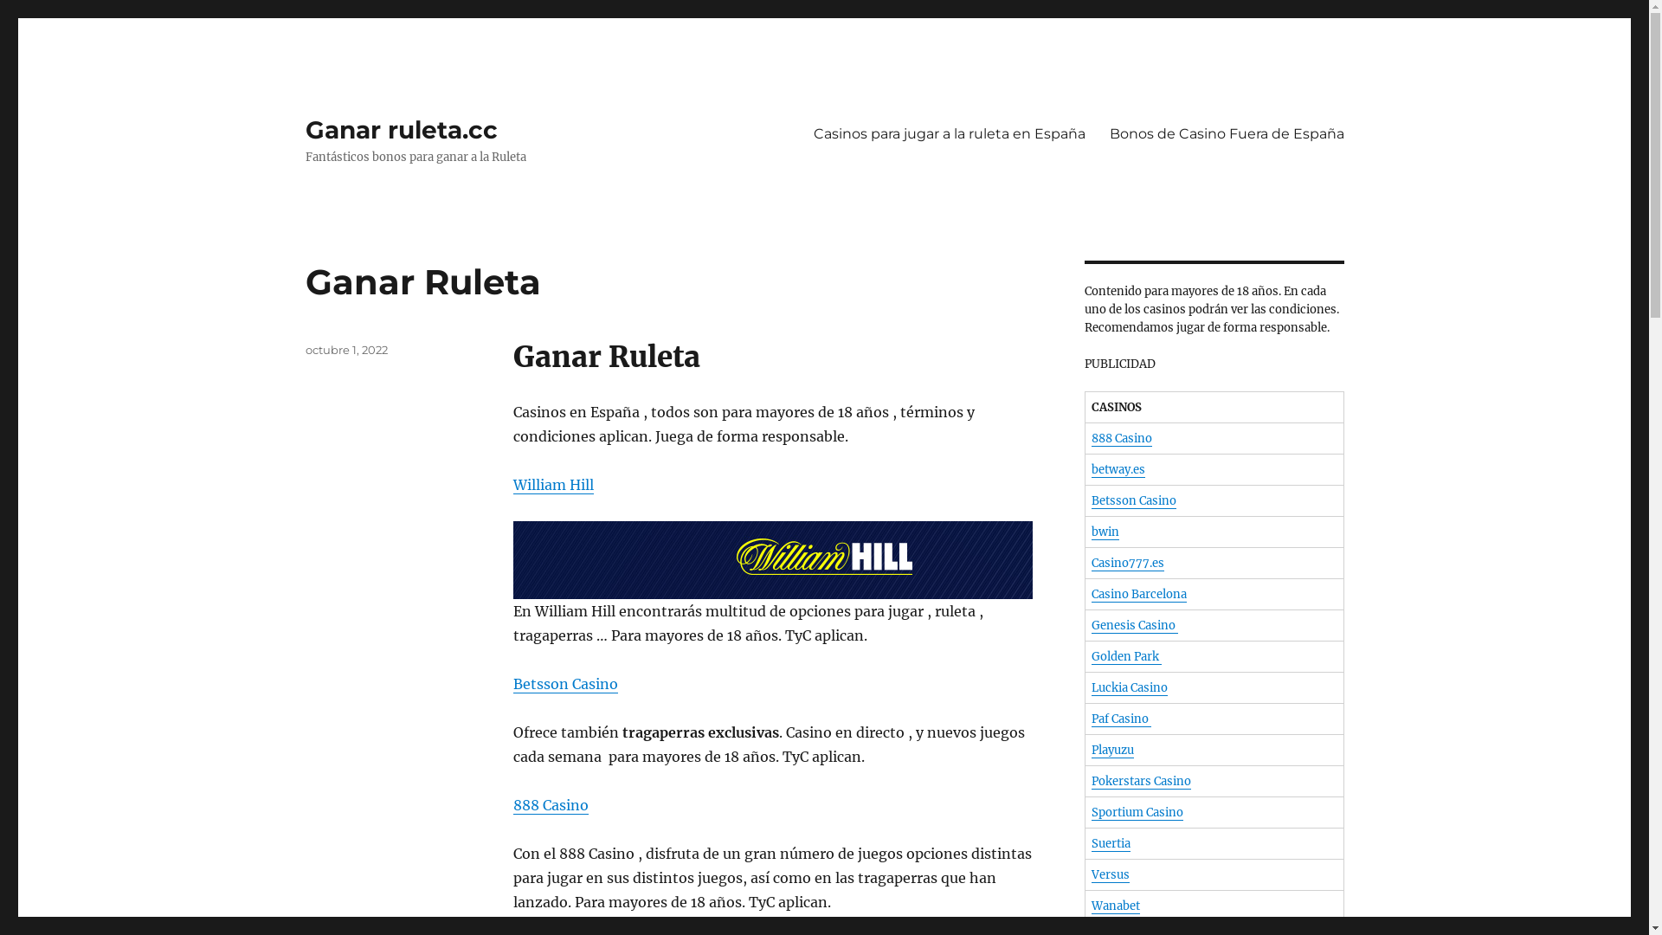  What do you see at coordinates (552, 485) in the screenshot?
I see `William Hill` at bounding box center [552, 485].